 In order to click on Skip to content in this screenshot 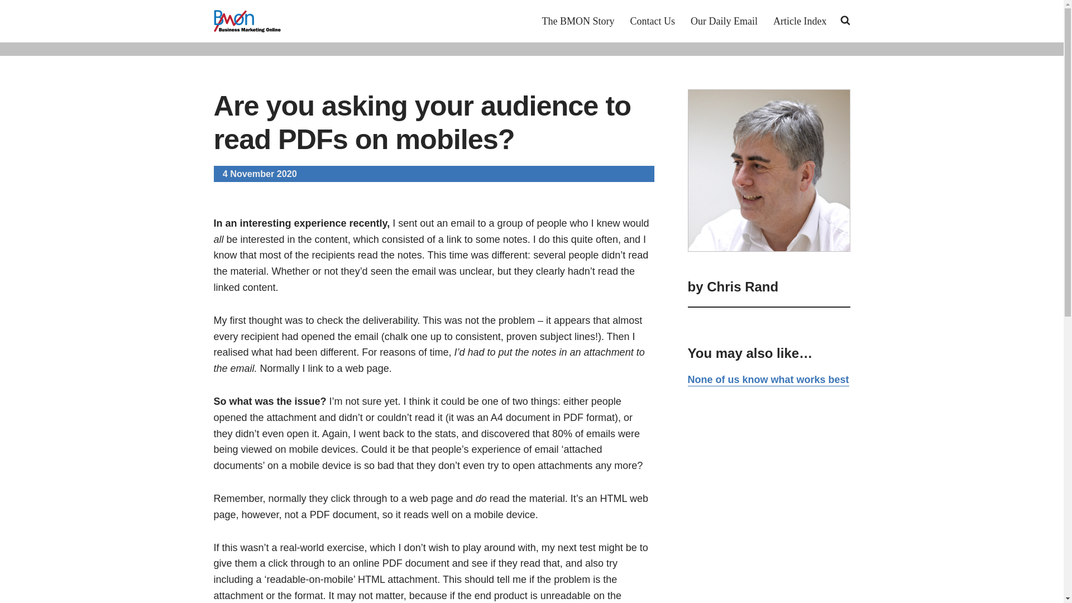, I will do `click(8, 23)`.